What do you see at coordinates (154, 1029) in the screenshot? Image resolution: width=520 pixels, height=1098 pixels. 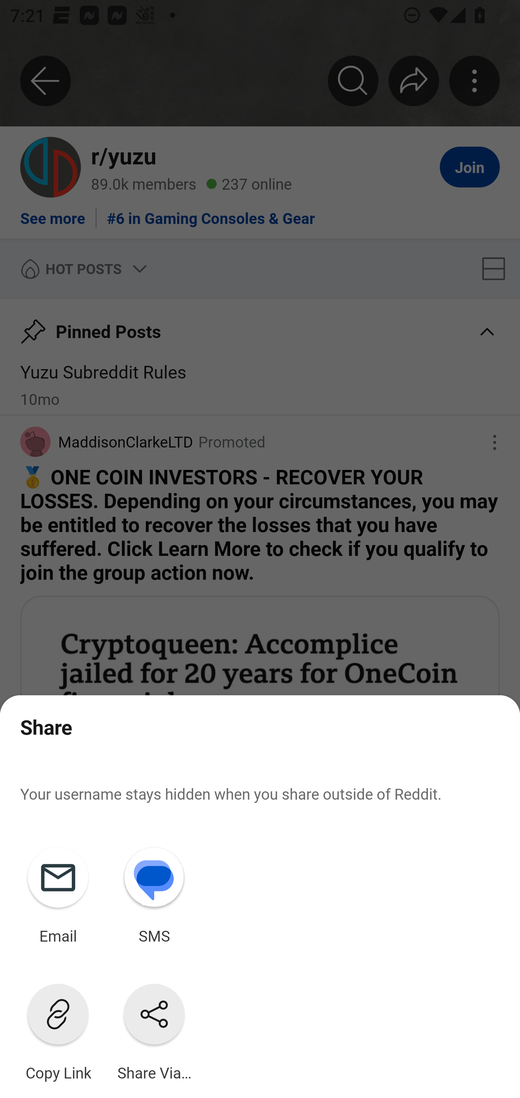 I see `Share Via…` at bounding box center [154, 1029].